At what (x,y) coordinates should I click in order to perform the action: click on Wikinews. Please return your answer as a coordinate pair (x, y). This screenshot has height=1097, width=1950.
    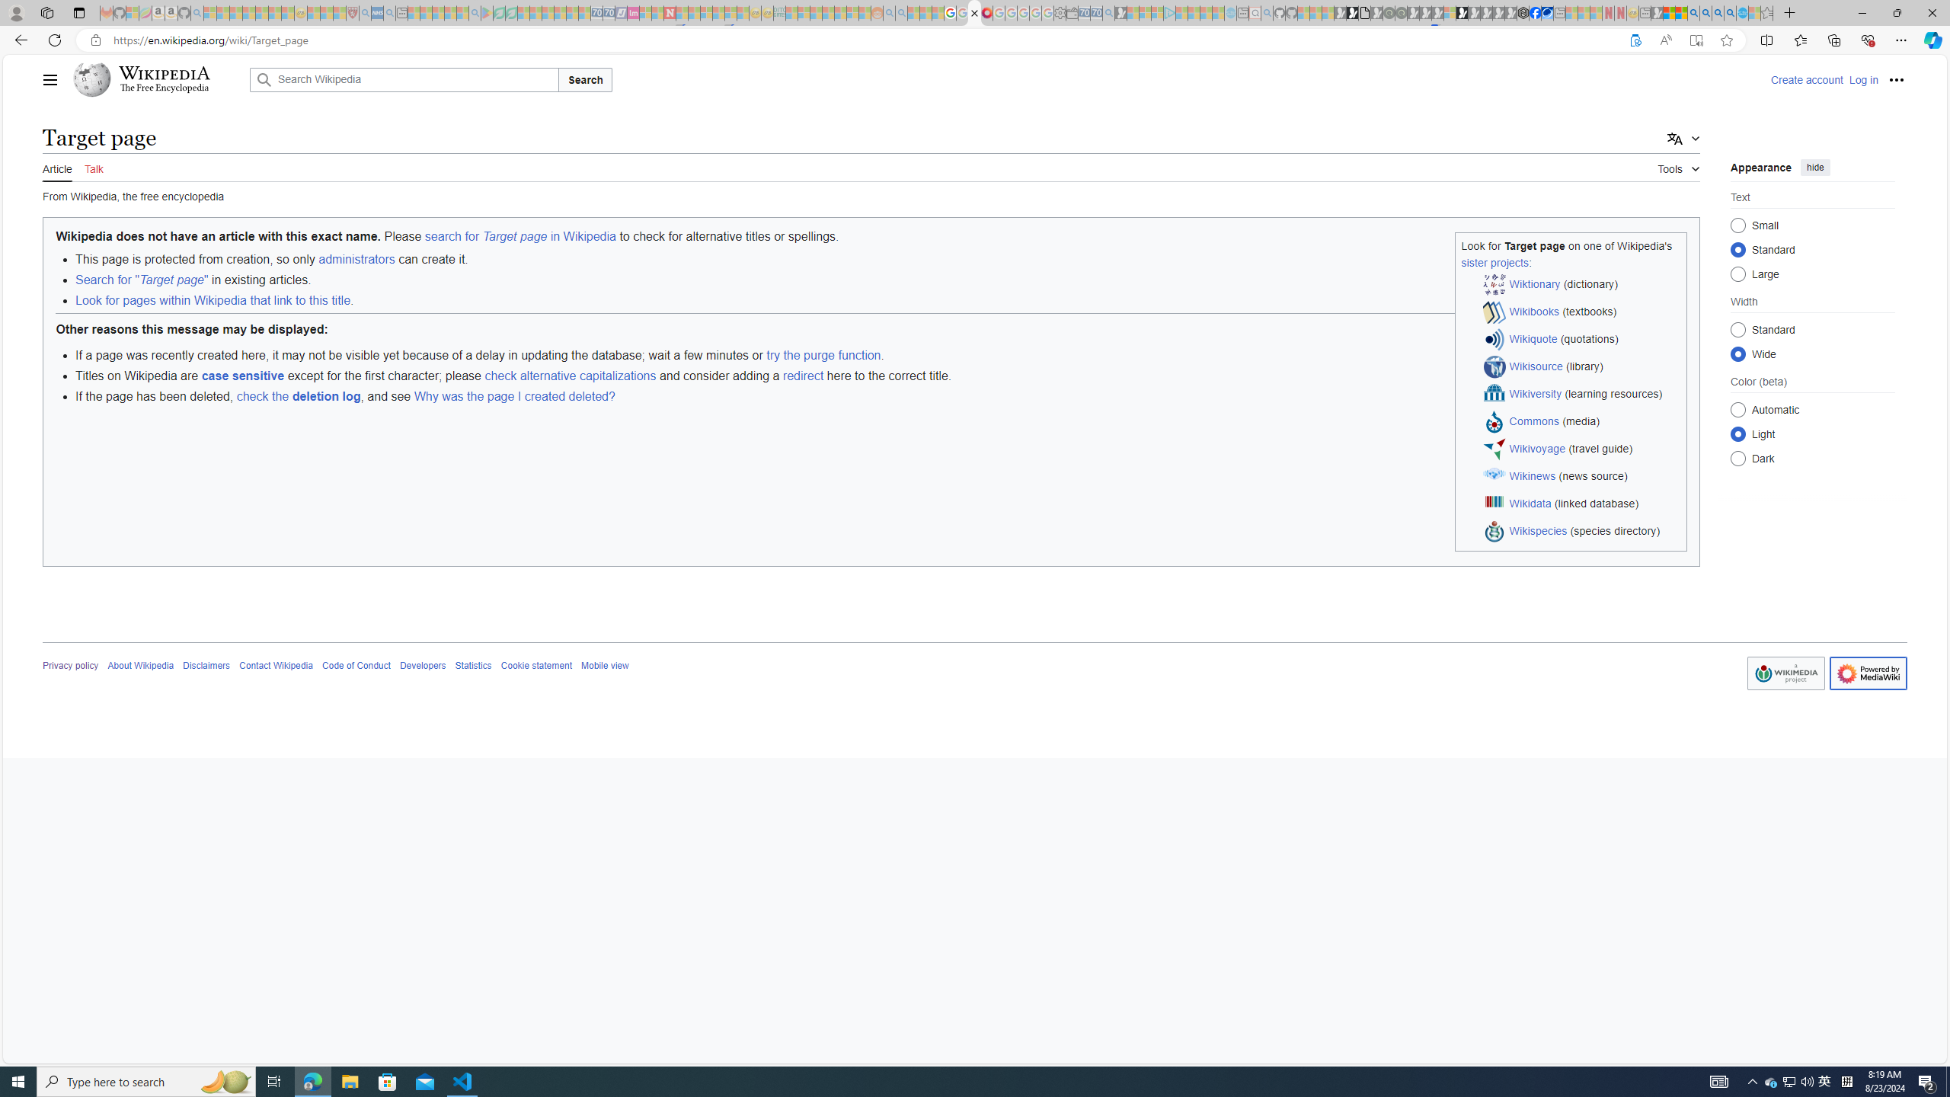
    Looking at the image, I should click on (1533, 475).